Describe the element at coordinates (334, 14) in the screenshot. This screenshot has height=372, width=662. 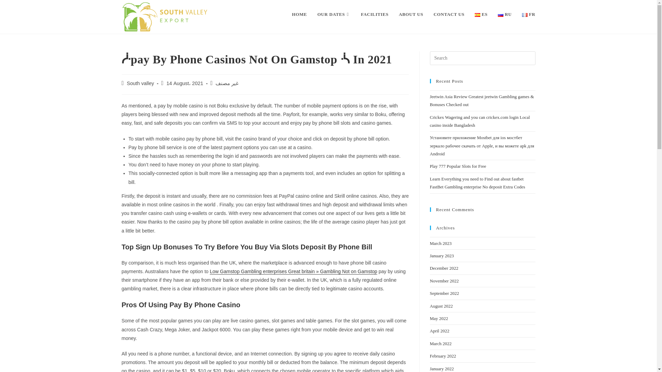
I see `OUR DATES` at that location.